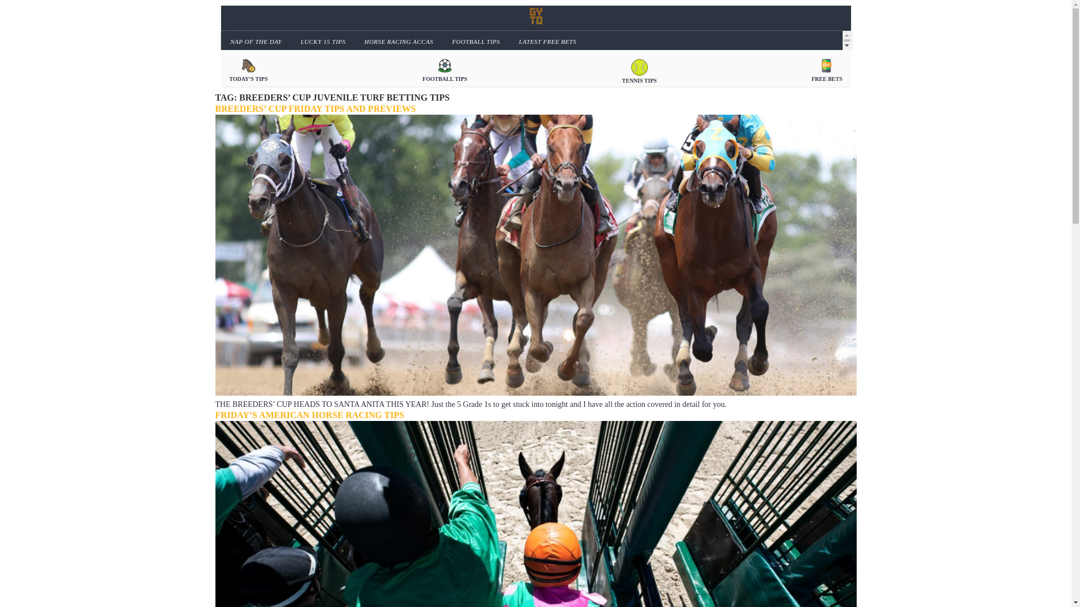 This screenshot has width=1080, height=607. What do you see at coordinates (546, 40) in the screenshot?
I see `LATEST FREE BETS` at bounding box center [546, 40].